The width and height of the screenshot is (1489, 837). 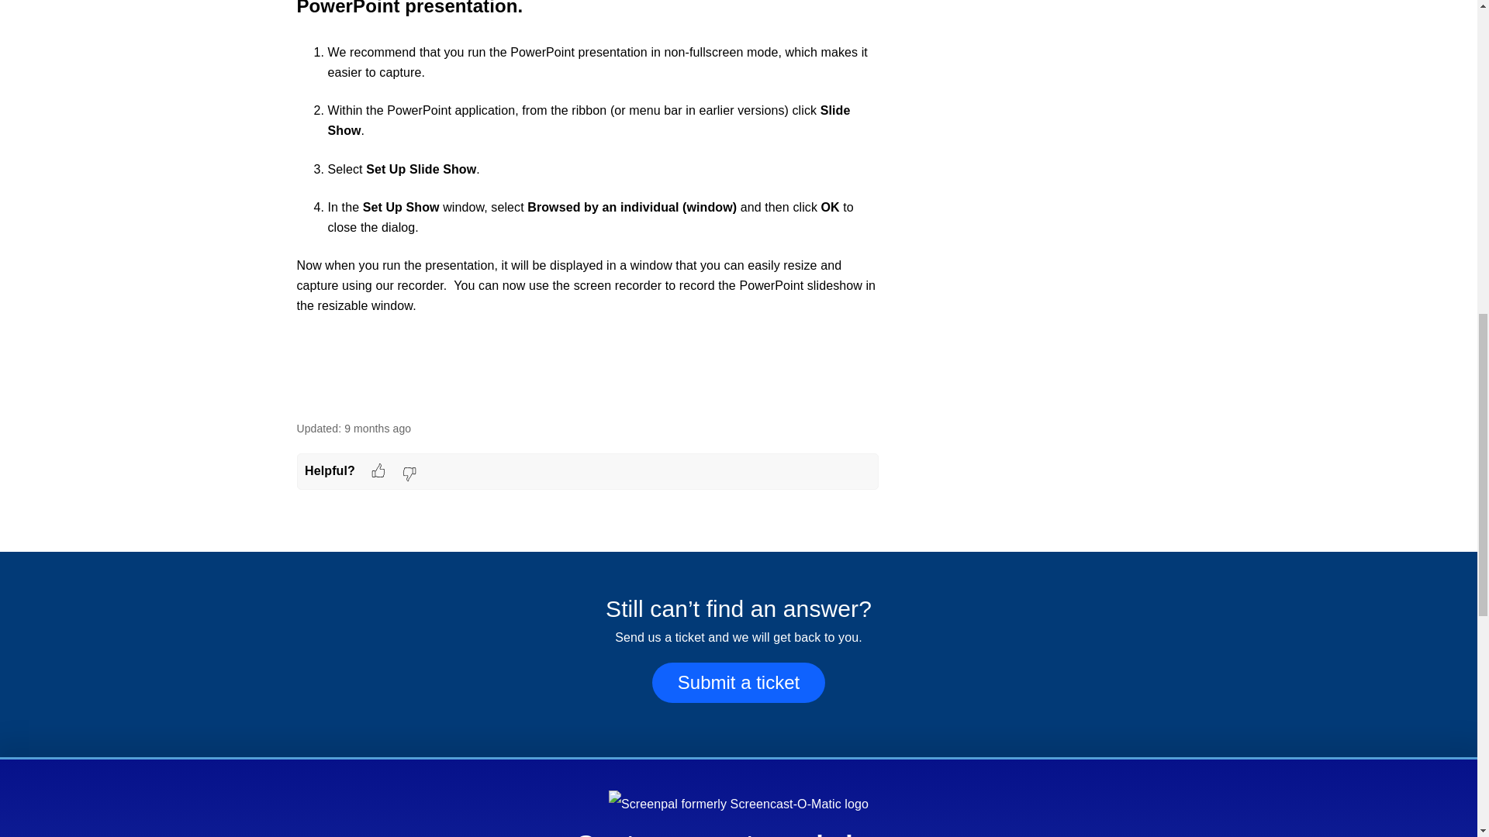 What do you see at coordinates (738, 684) in the screenshot?
I see `Submit a ticket` at bounding box center [738, 684].